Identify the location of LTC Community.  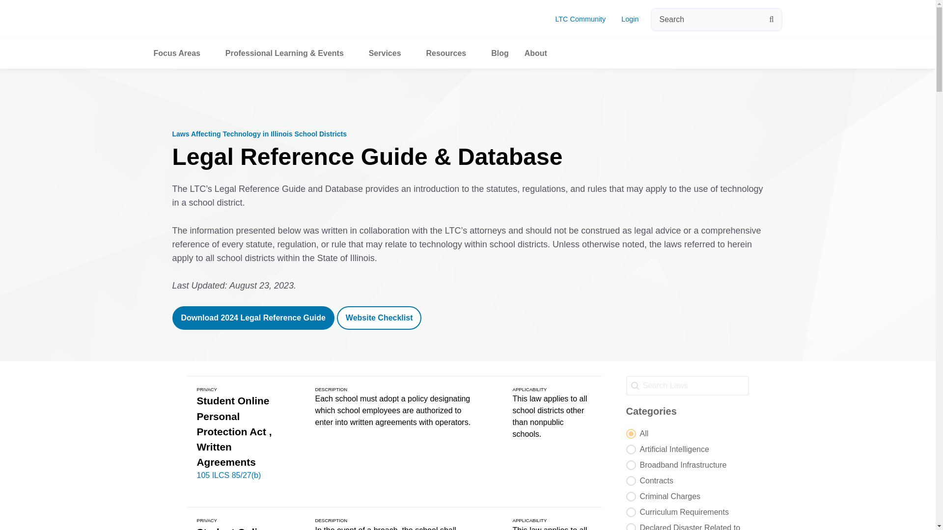
(580, 19).